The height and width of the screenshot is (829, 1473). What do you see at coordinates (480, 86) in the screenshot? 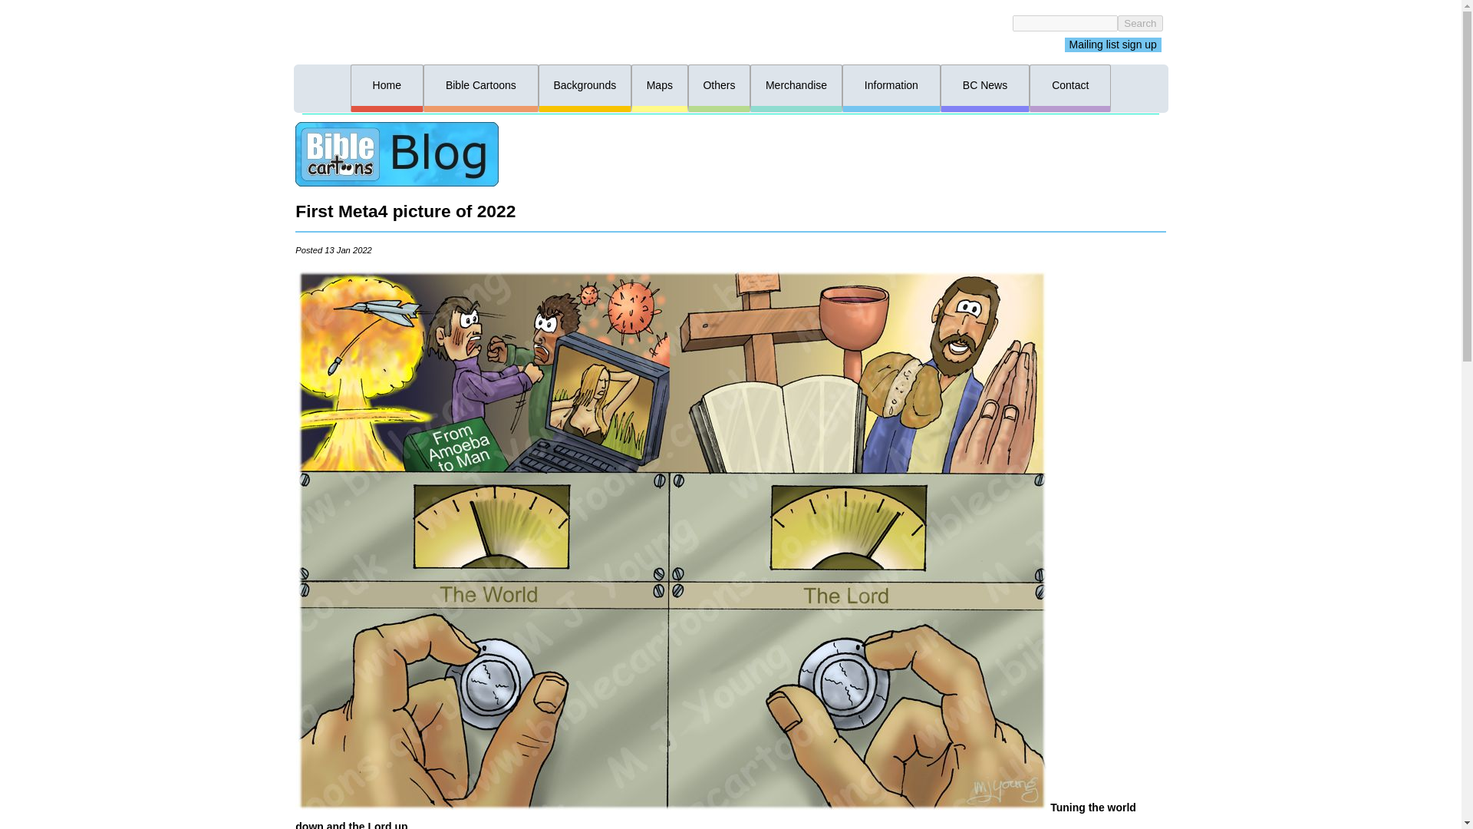
I see `Bible Cartoons` at bounding box center [480, 86].